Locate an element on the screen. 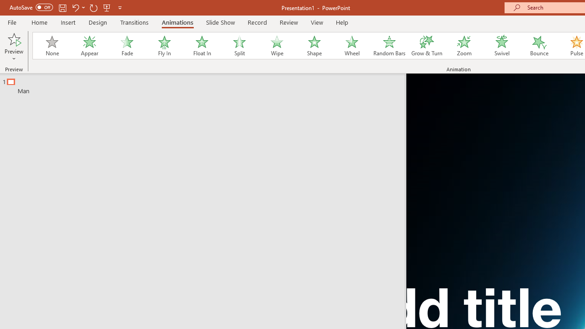  Split is located at coordinates (239, 46).